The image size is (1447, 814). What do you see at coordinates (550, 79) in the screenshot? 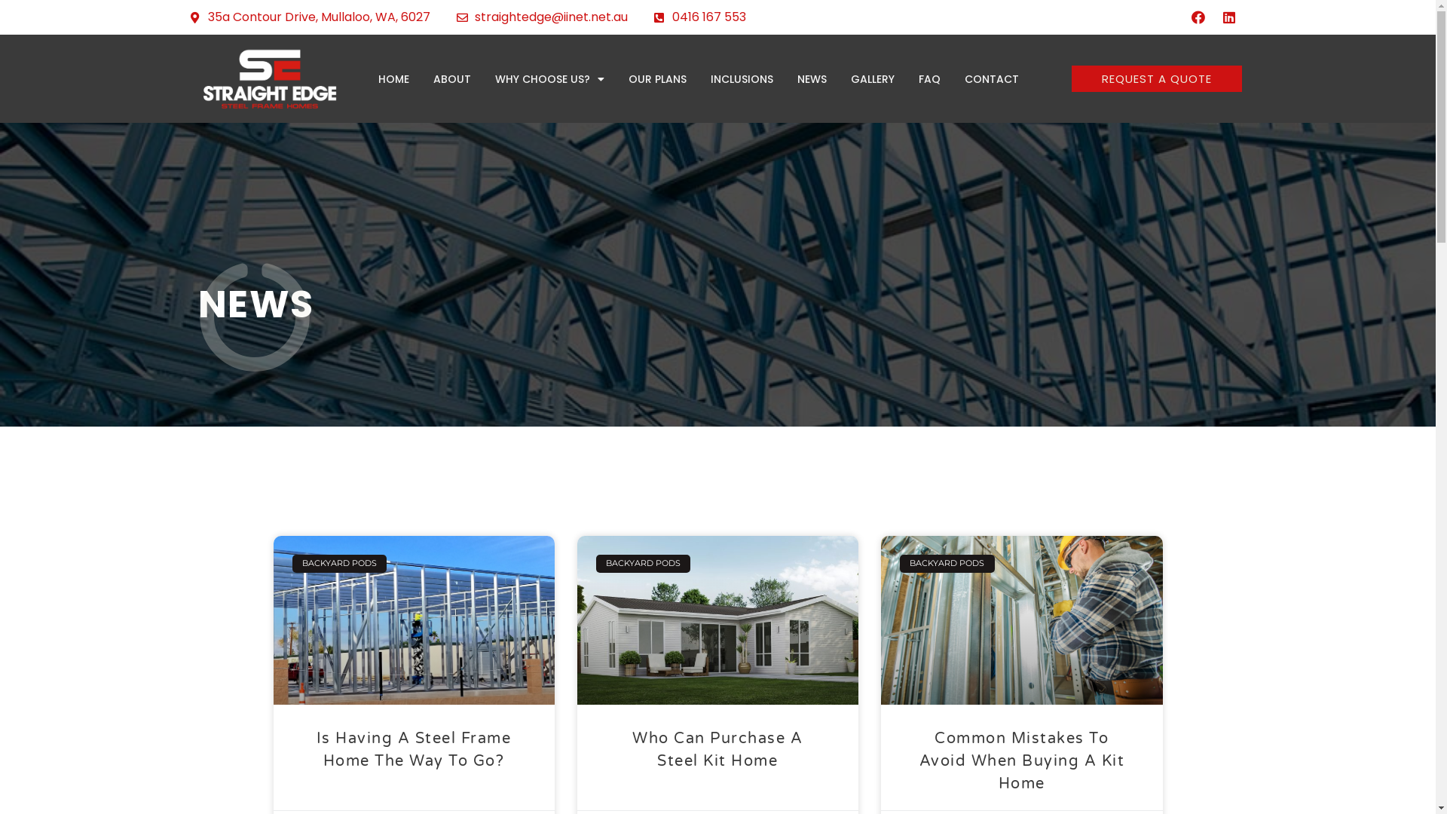
I see `WHY CHOOSE US?` at bounding box center [550, 79].